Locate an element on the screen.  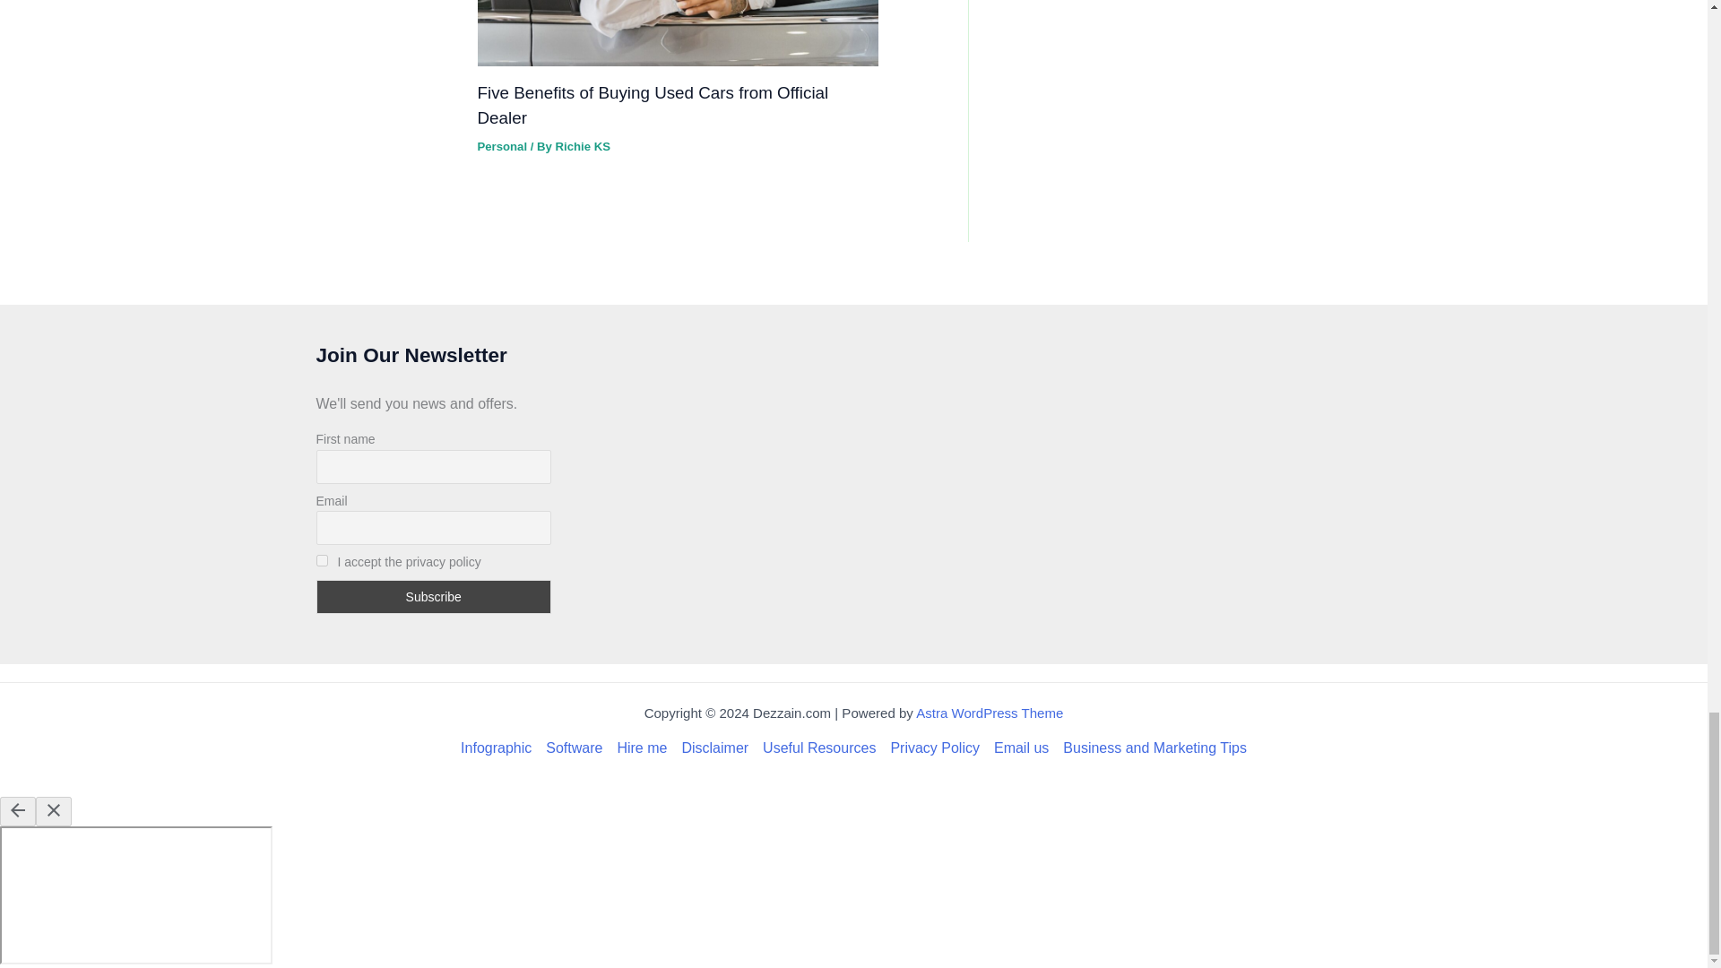
on is located at coordinates (321, 559).